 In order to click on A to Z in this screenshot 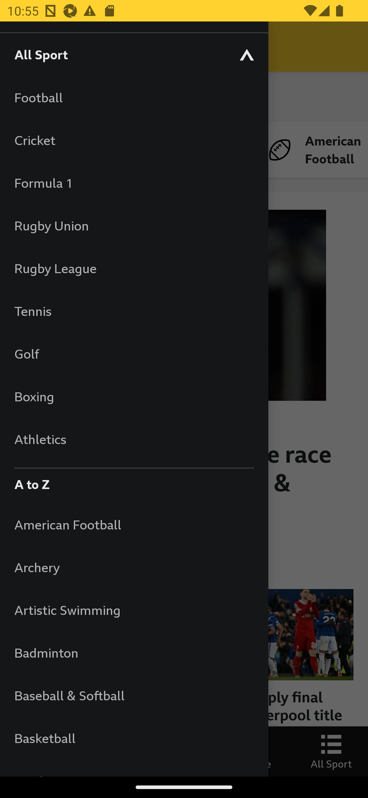, I will do `click(134, 482)`.